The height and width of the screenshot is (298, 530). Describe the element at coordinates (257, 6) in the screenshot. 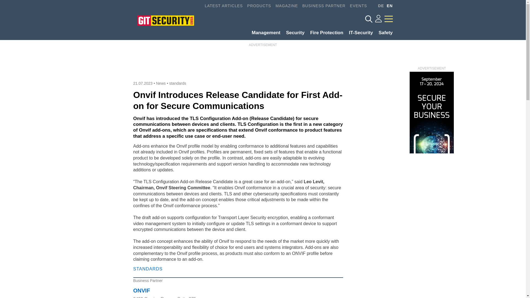

I see `PRODUCTS` at that location.